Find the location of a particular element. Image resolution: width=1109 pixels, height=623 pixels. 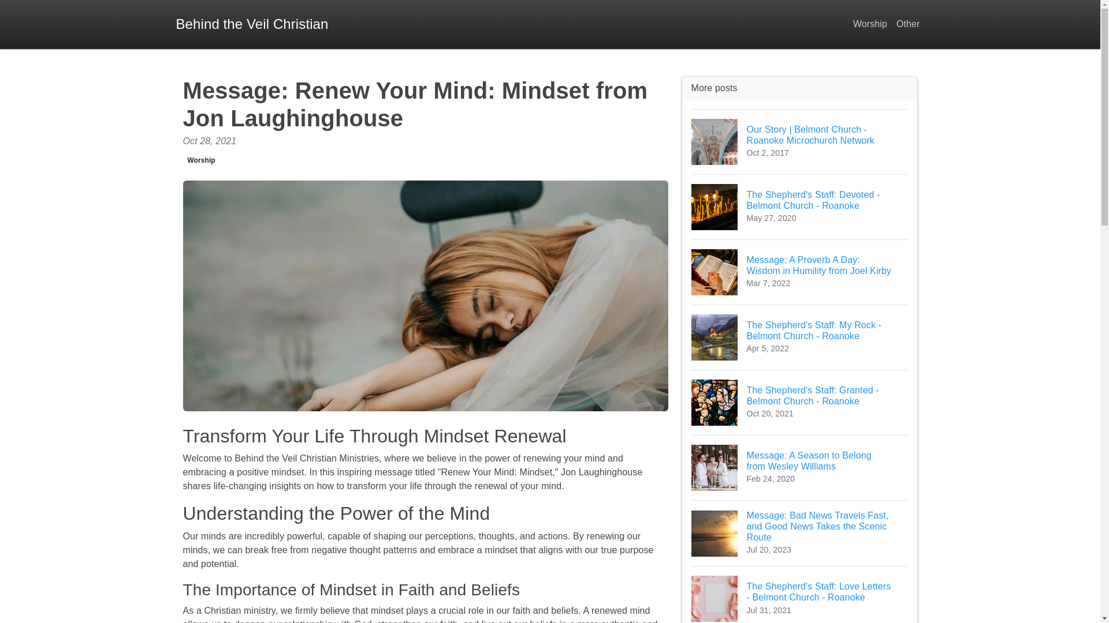

Other is located at coordinates (908, 24).